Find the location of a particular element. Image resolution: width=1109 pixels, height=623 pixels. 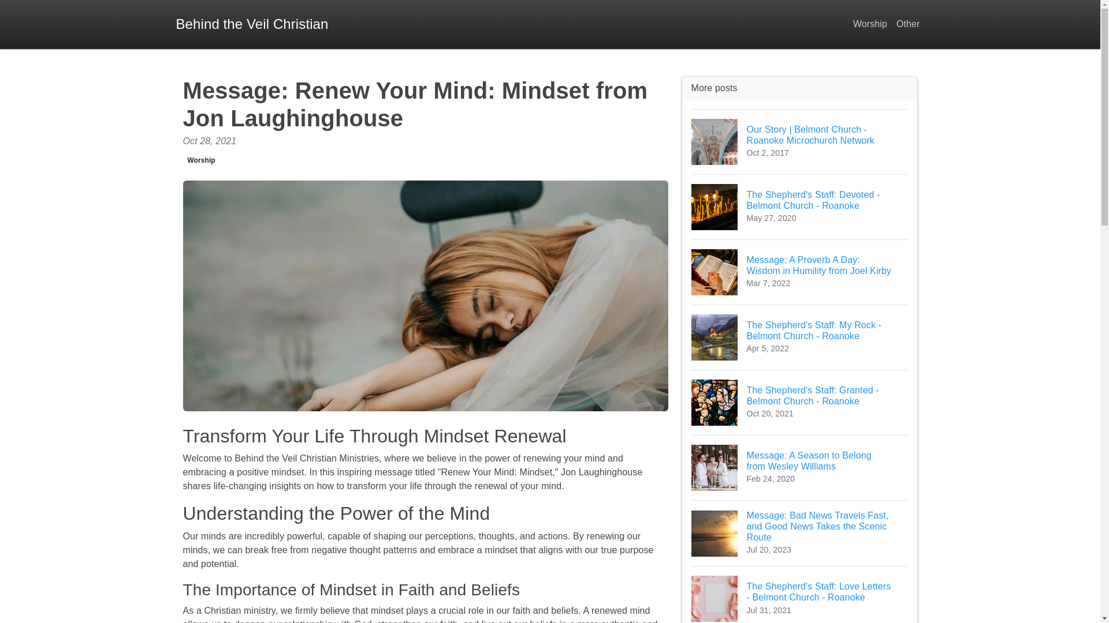

Other is located at coordinates (908, 24).